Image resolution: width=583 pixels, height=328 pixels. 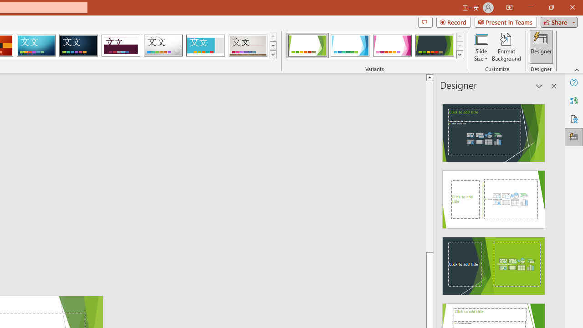 What do you see at coordinates (205, 46) in the screenshot?
I see `Frame` at bounding box center [205, 46].